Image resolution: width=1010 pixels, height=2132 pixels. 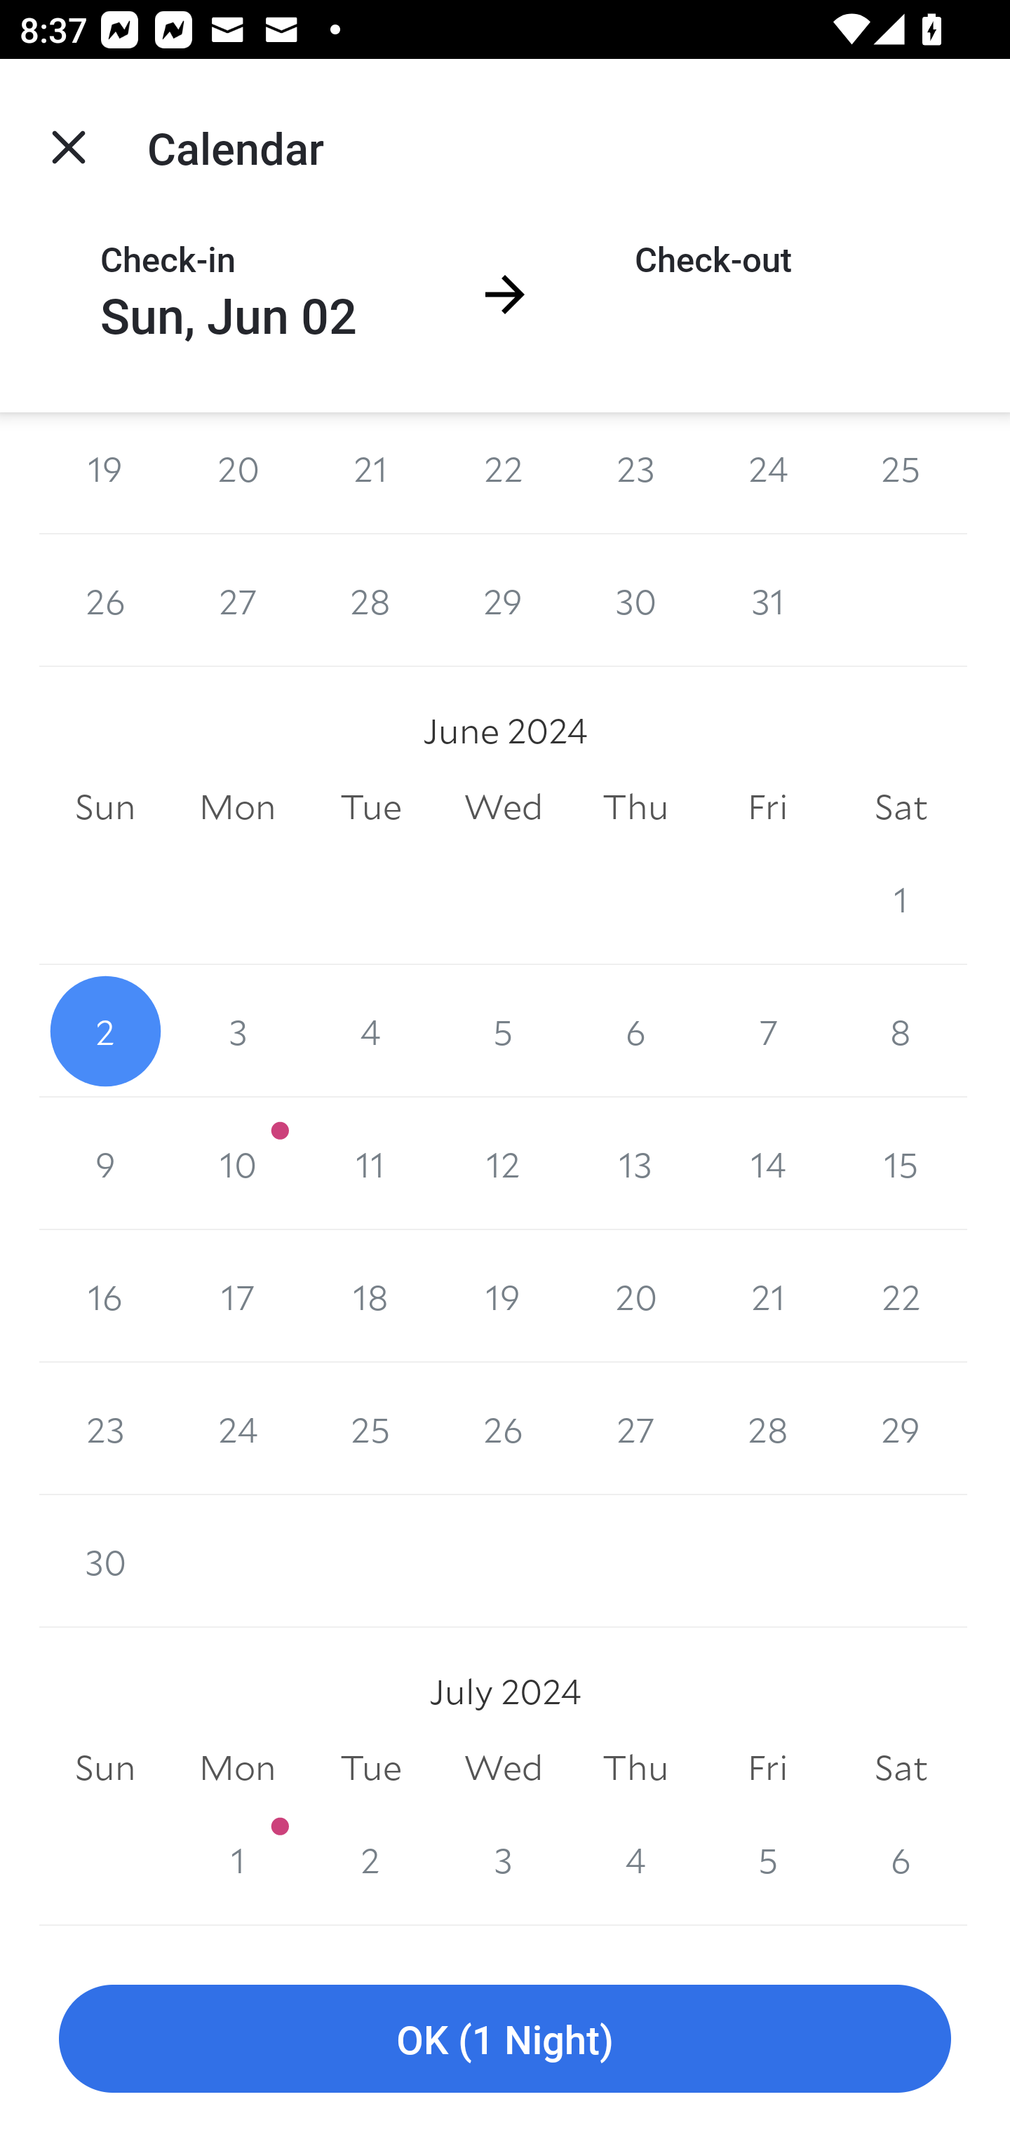 I want to click on 13 13 June 2024, so click(x=635, y=1164).